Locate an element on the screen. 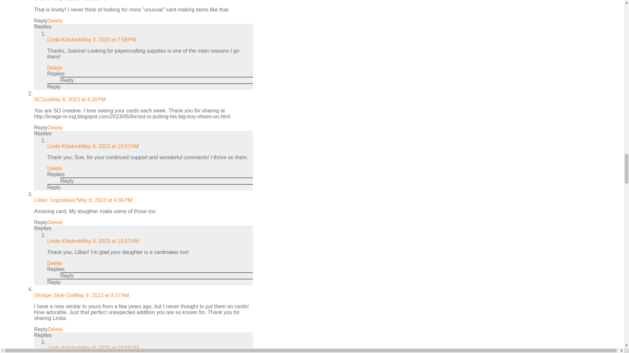 This screenshot has width=629, height=353. Reply is located at coordinates (54, 87).